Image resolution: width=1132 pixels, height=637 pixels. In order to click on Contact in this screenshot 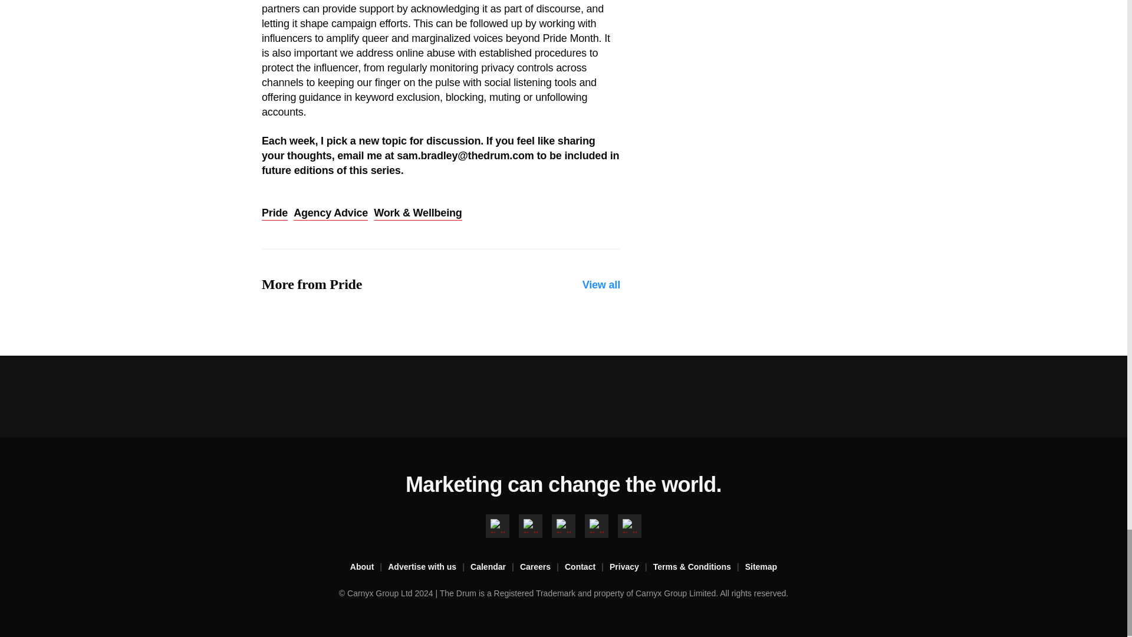, I will do `click(587, 567)`.